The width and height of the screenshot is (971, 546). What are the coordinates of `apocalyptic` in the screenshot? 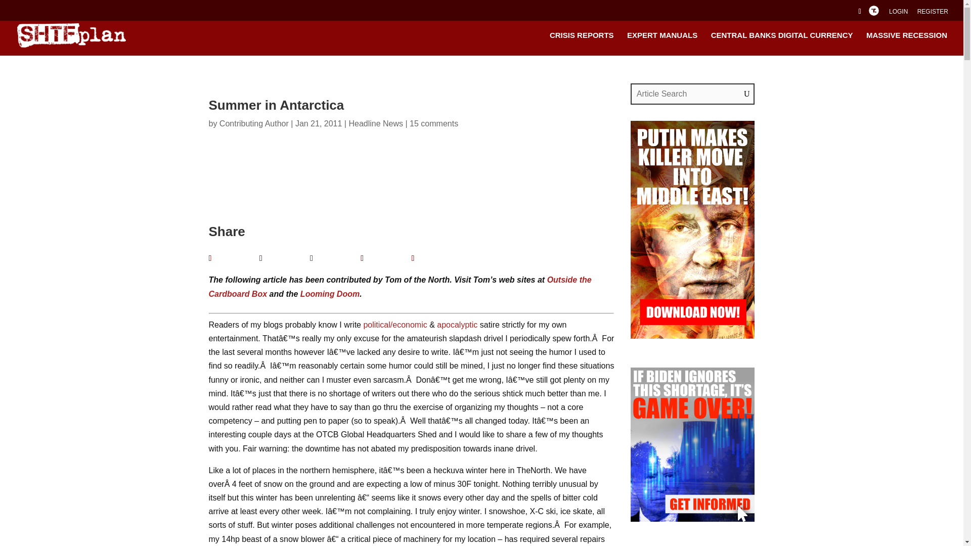 It's located at (457, 325).